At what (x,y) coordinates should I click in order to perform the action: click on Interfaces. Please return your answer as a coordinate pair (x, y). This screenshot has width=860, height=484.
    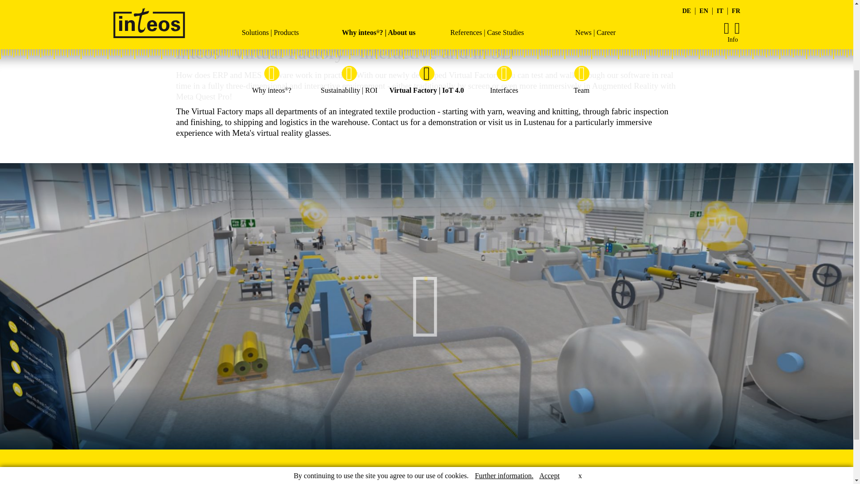
    Looking at the image, I should click on (504, 6).